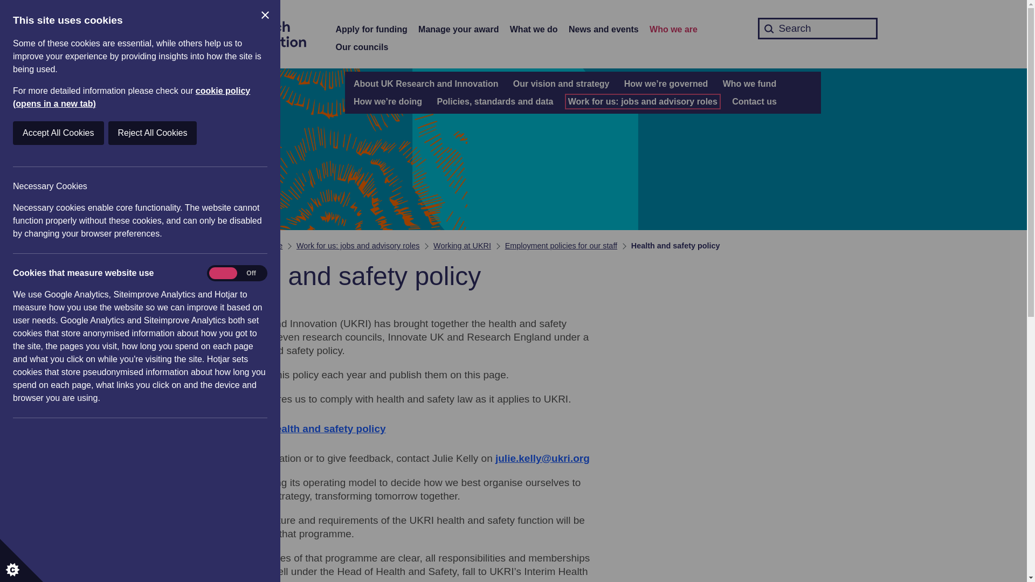 The width and height of the screenshot is (1035, 582). Describe the element at coordinates (458, 30) in the screenshot. I see `Manage your award` at that location.